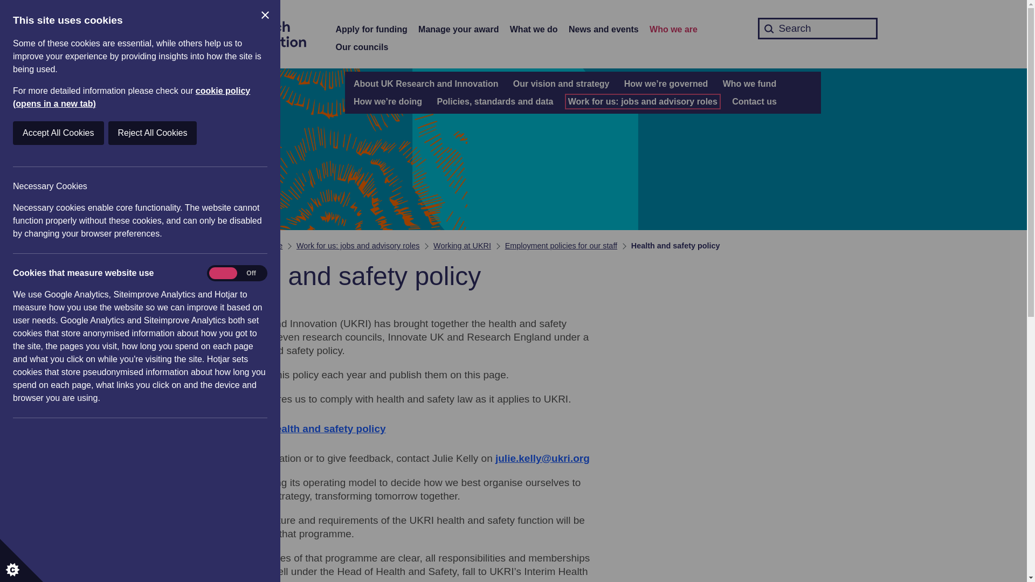 The width and height of the screenshot is (1035, 582). Describe the element at coordinates (458, 30) in the screenshot. I see `Manage your award` at that location.